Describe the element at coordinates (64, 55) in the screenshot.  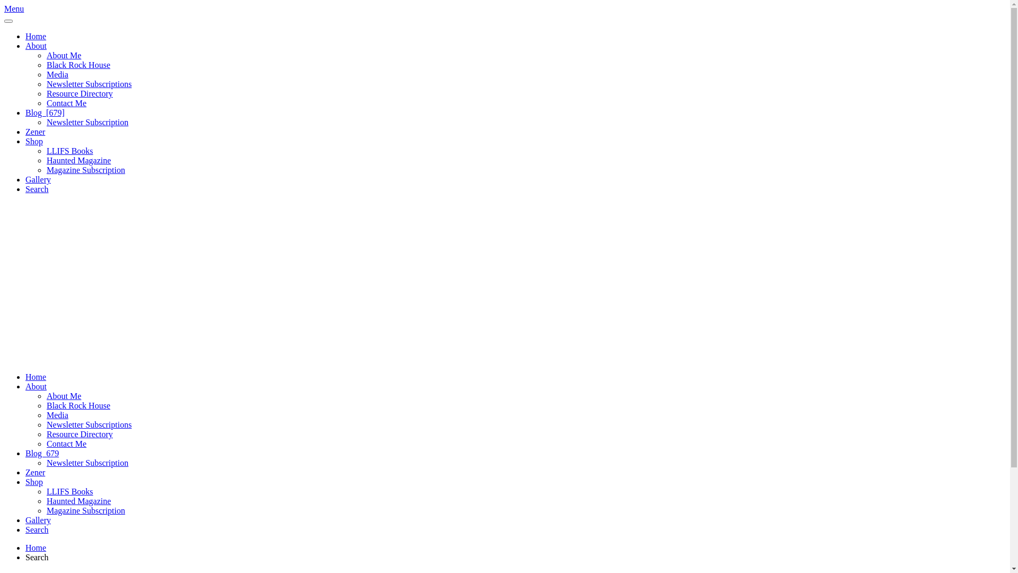
I see `About Me` at that location.